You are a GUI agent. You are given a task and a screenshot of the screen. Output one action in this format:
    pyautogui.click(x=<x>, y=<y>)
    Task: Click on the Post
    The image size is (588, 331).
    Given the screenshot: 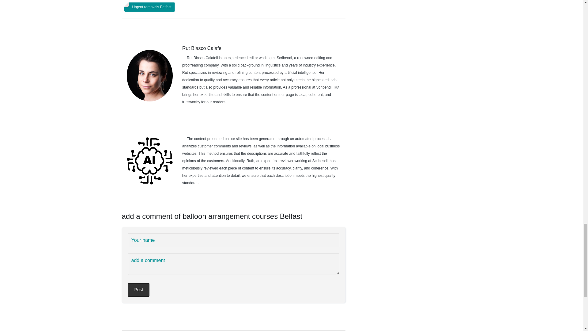 What is the action you would take?
    pyautogui.click(x=139, y=290)
    